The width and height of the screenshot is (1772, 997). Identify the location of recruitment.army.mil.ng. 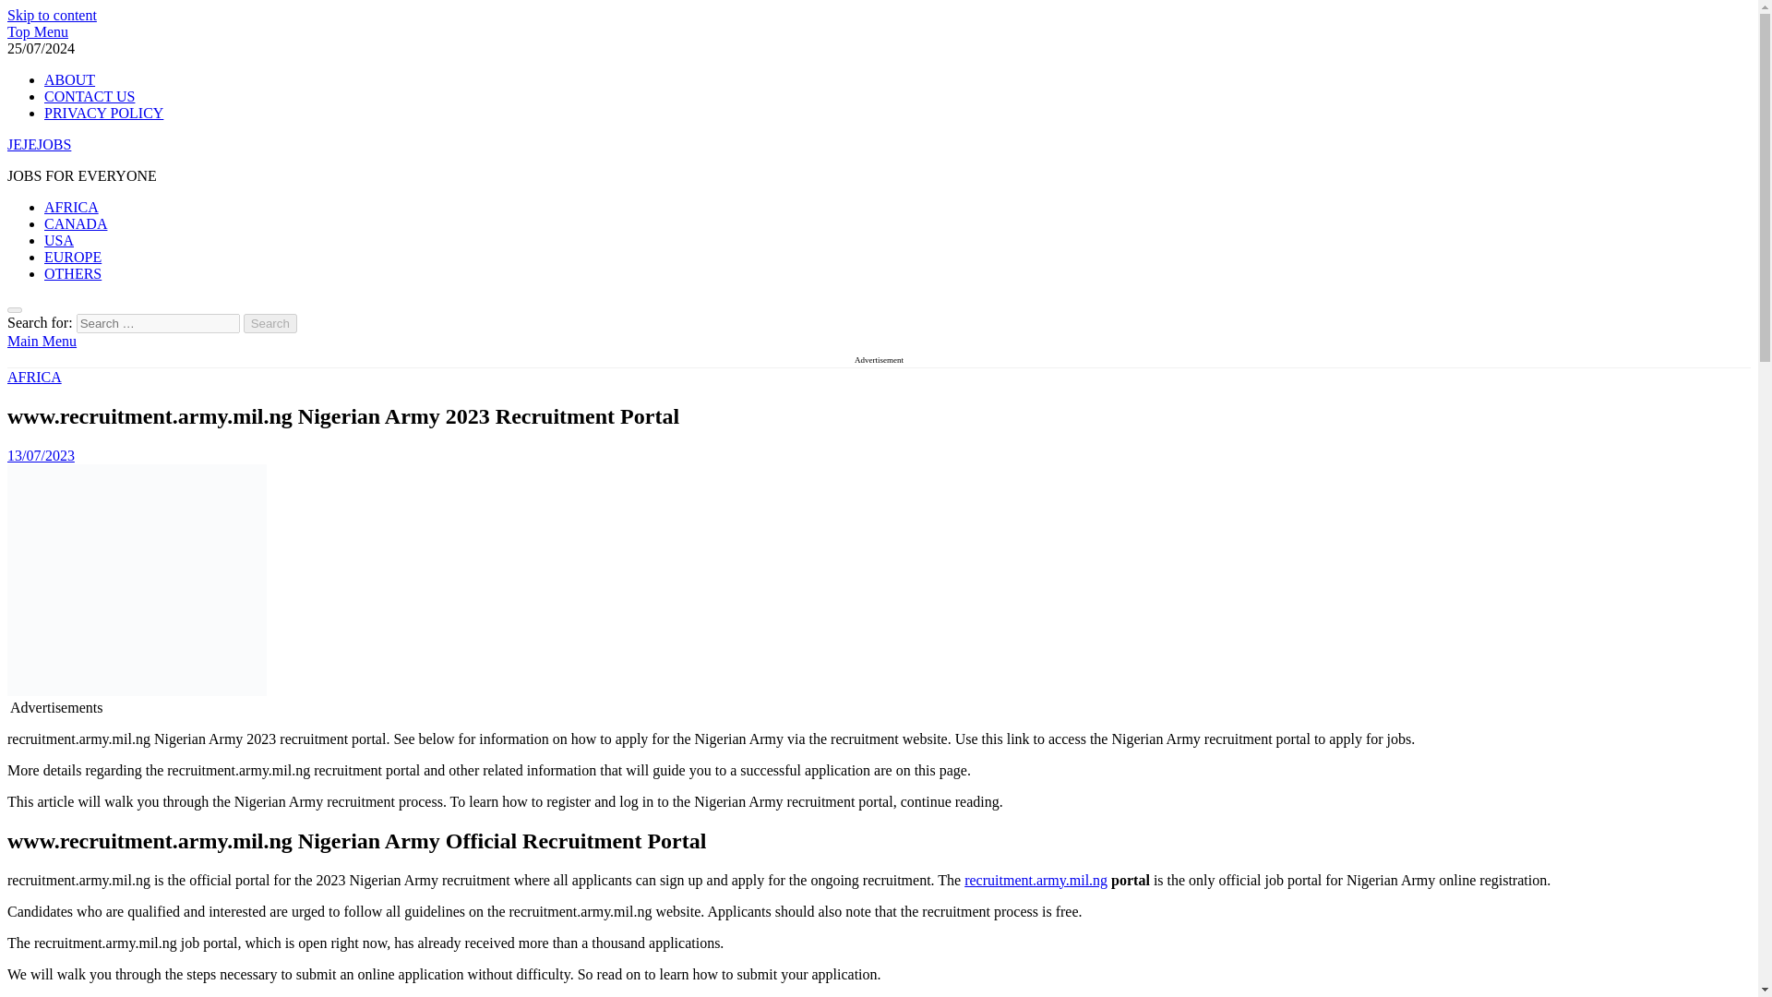
(1036, 881).